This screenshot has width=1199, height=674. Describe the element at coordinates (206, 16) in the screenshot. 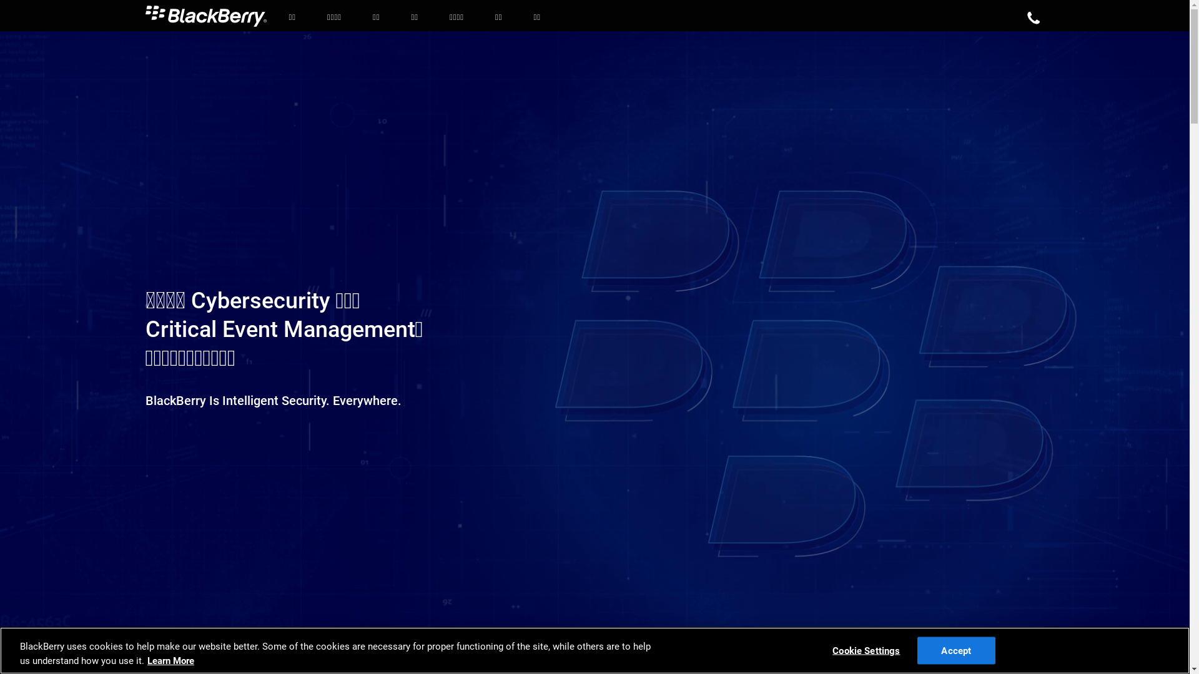

I see `BlackBerry Logo` at that location.